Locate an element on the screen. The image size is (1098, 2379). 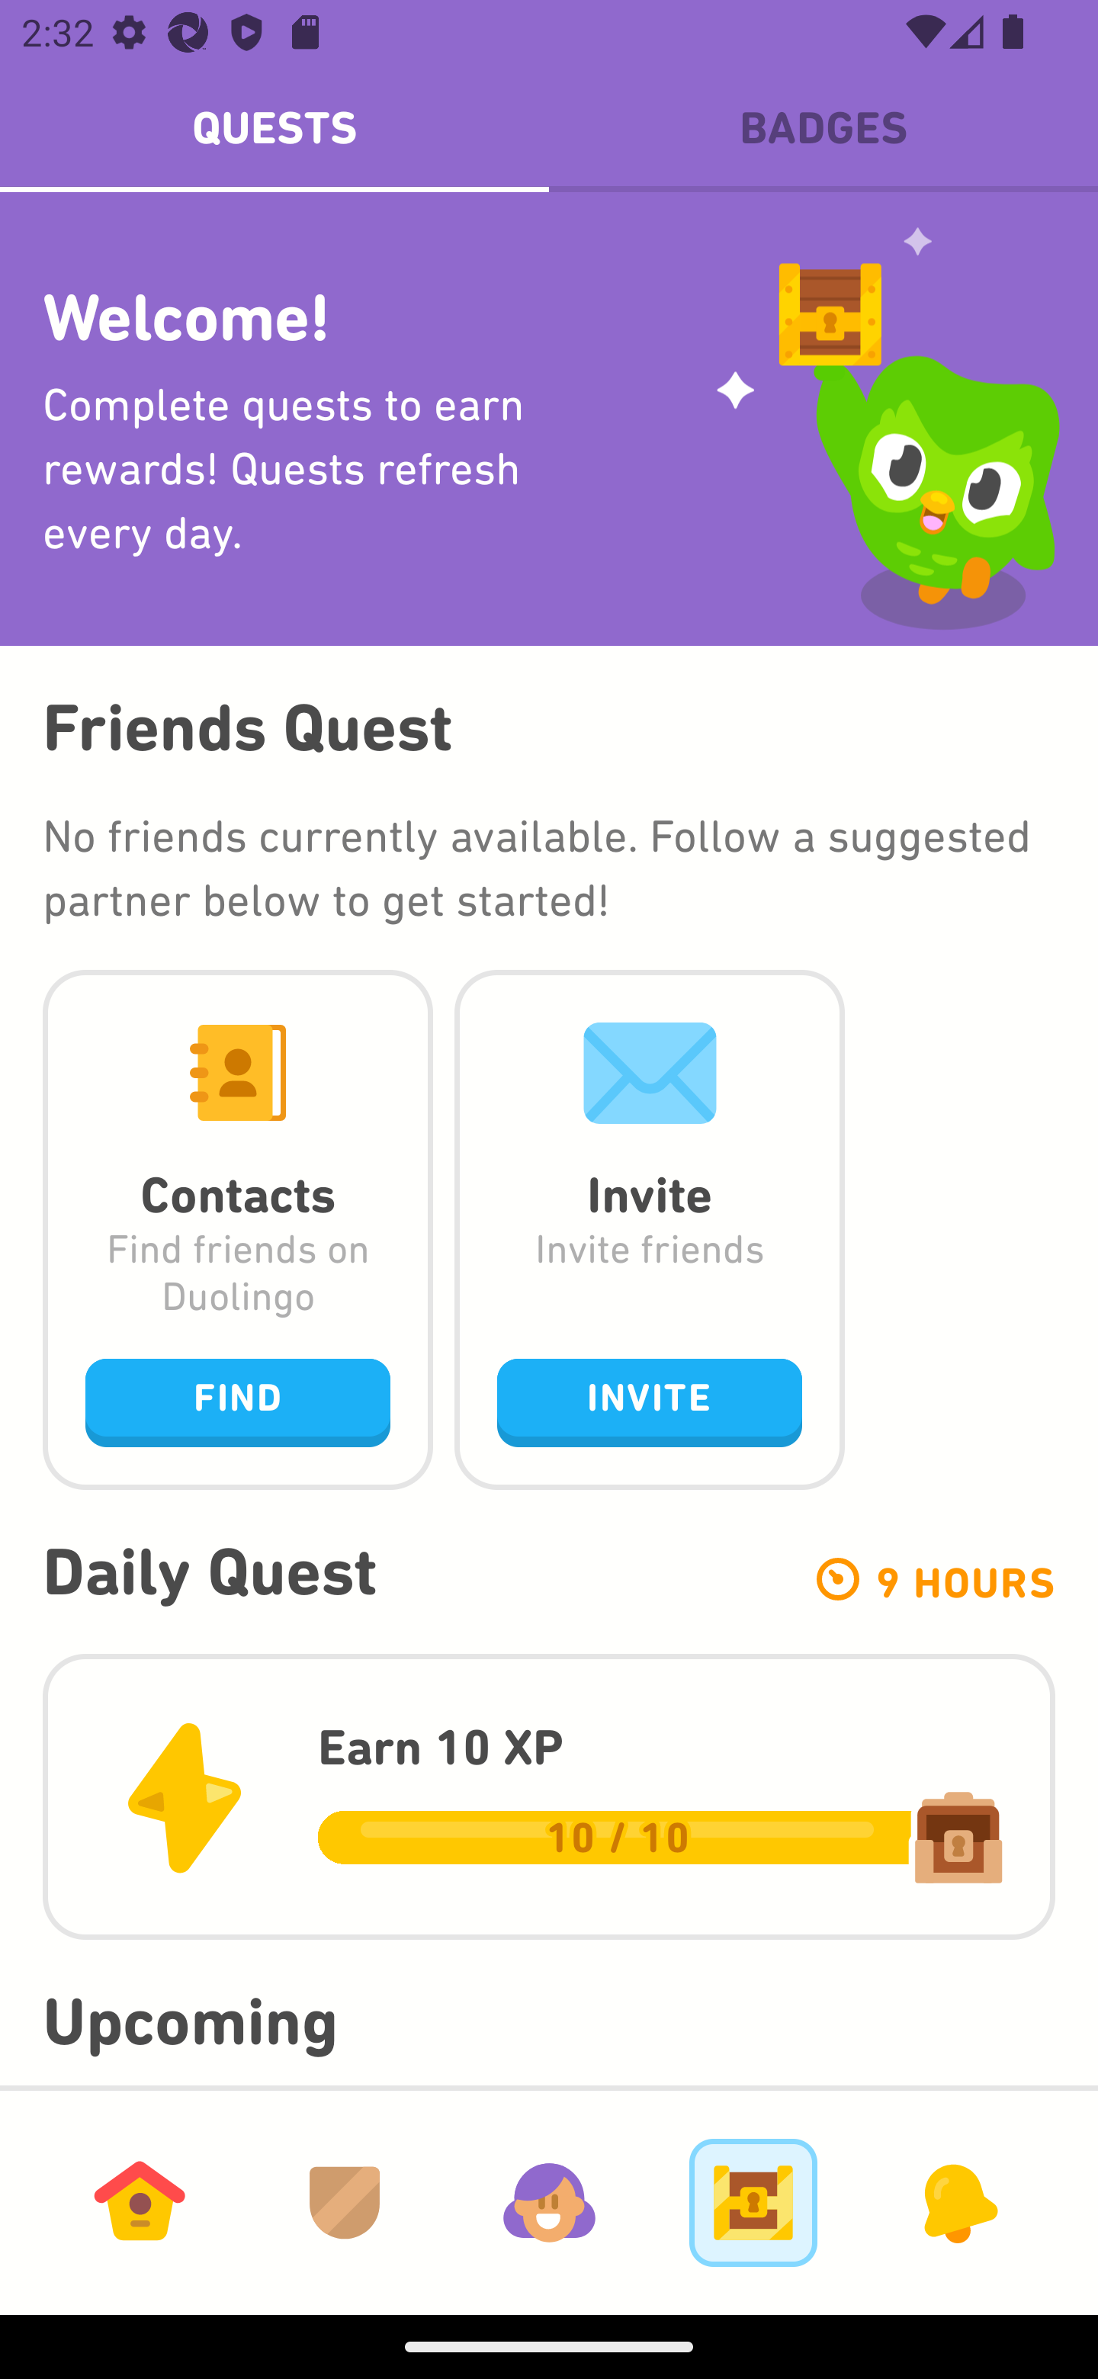
Learn Tab is located at coordinates (140, 2202).